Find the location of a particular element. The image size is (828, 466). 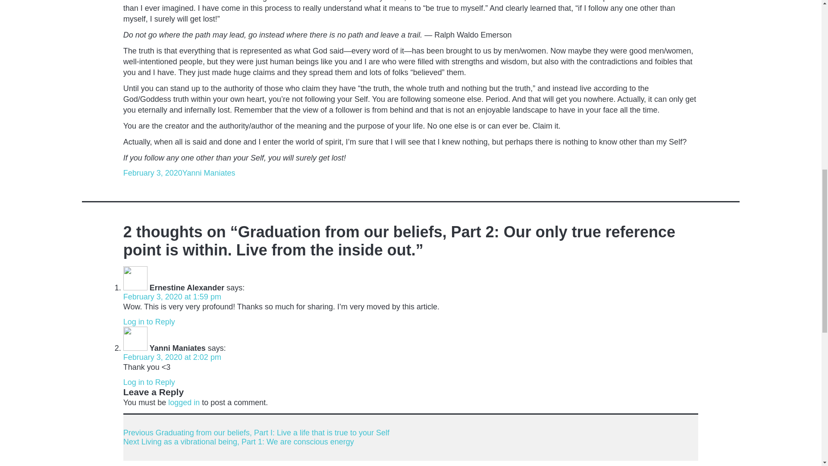

February 3, 2020 at 1:59 pm is located at coordinates (172, 297).